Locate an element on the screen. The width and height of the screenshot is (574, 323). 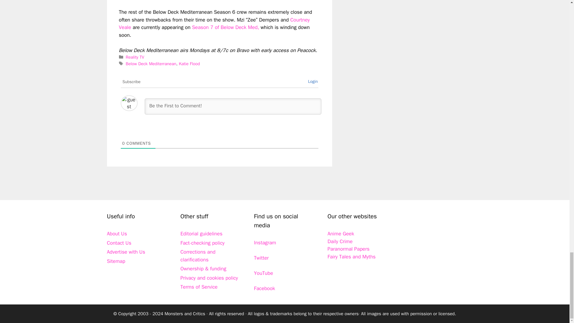
Season 7 of Below Deck Med, is located at coordinates (226, 27).